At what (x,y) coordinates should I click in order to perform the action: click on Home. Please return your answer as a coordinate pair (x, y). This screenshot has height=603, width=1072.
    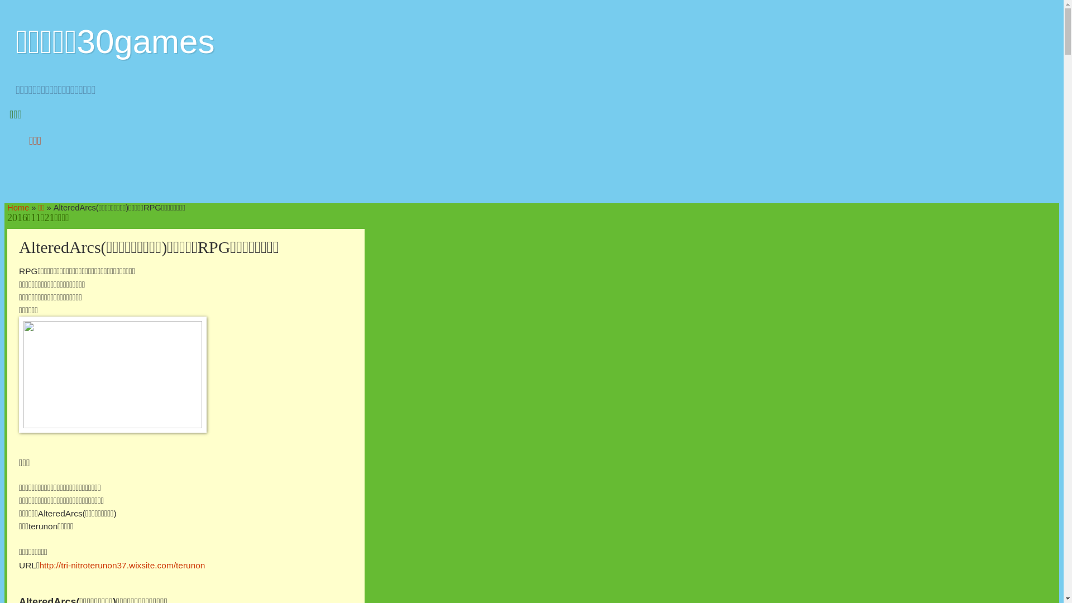
    Looking at the image, I should click on (18, 208).